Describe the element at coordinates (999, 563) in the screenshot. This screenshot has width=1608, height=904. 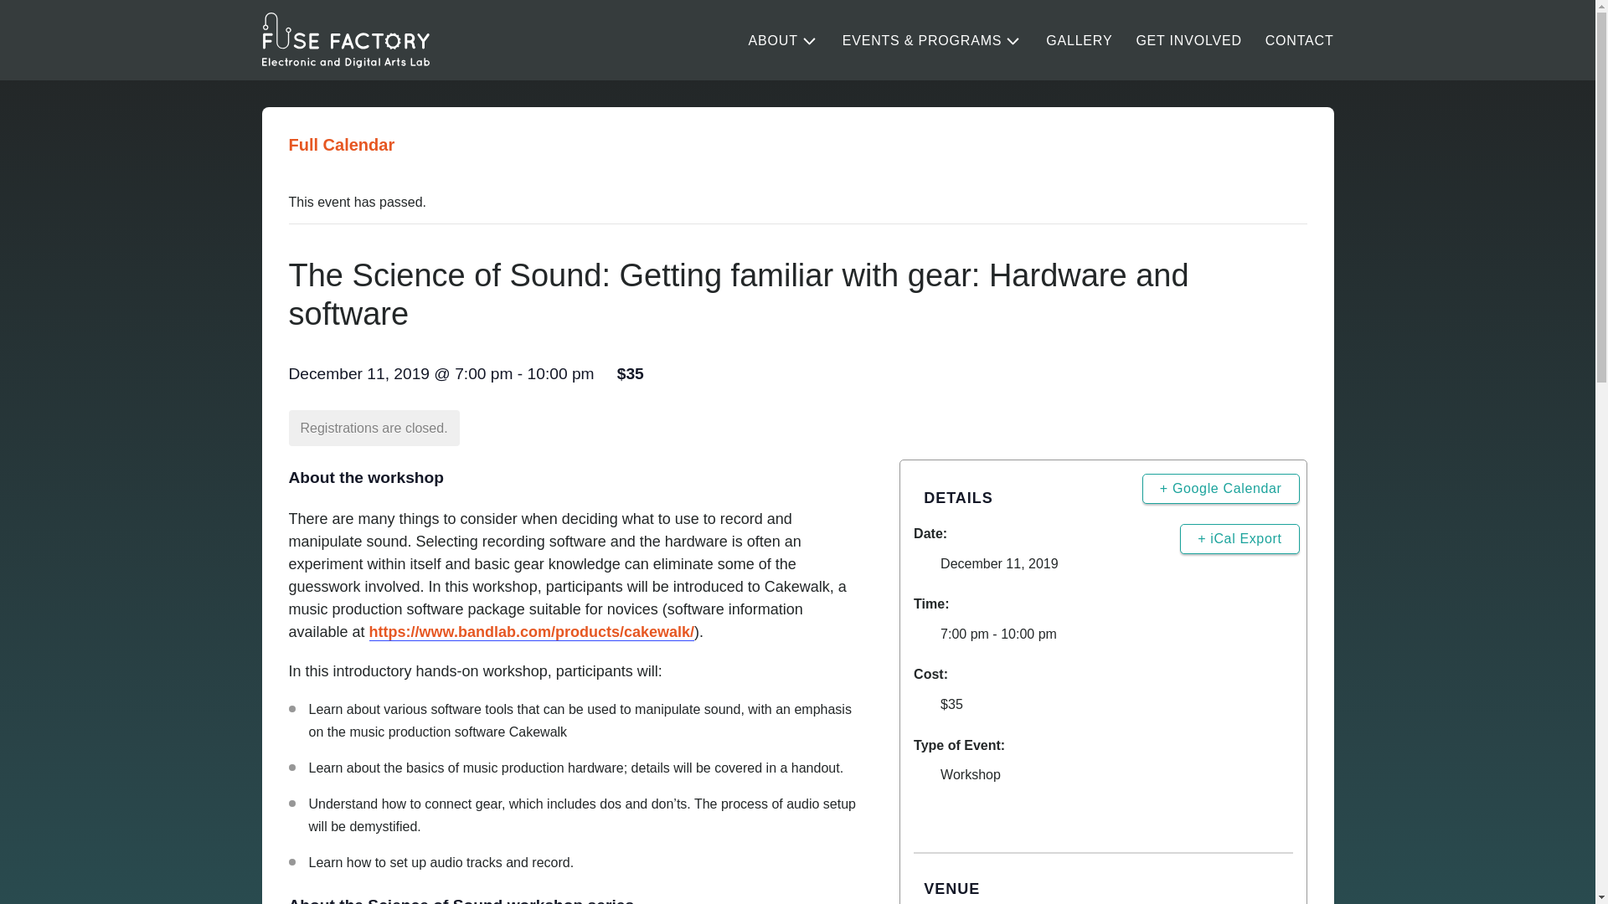
I see `2019-12-11` at that location.